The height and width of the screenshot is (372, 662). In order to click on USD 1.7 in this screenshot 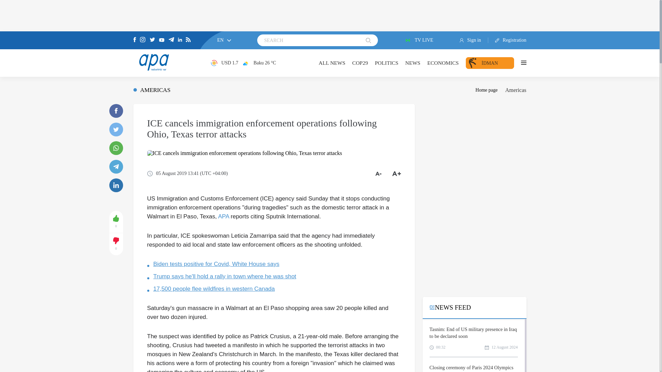, I will do `click(224, 63)`.